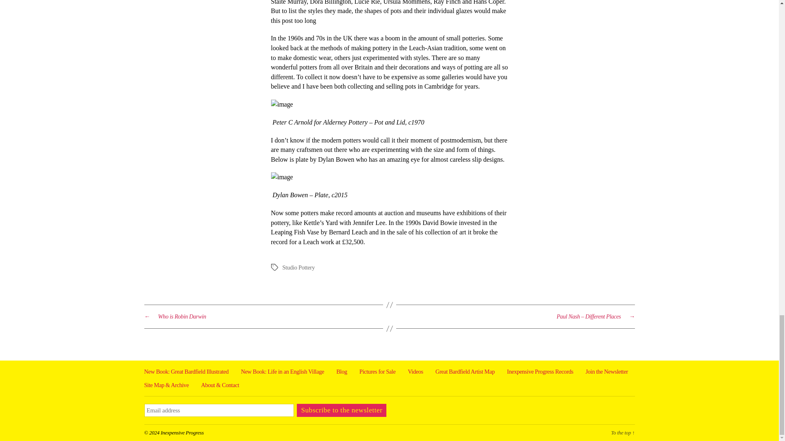 The height and width of the screenshot is (441, 785). I want to click on Pictures for Sale, so click(377, 372).